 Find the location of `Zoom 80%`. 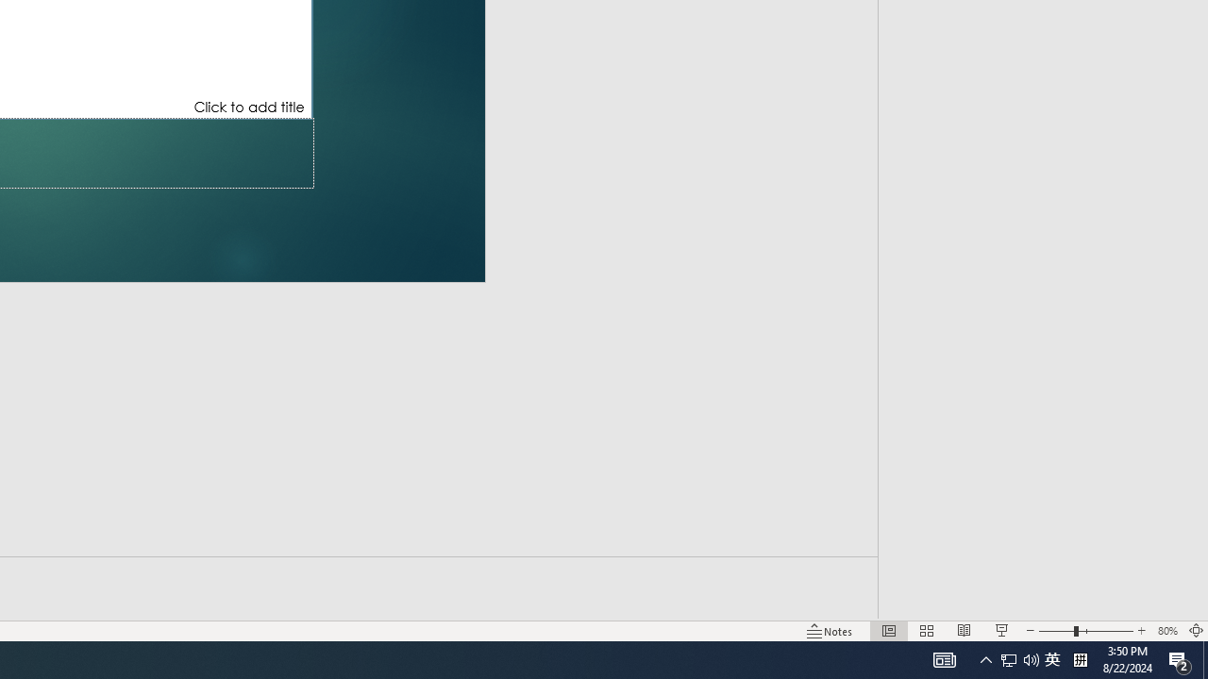

Zoom 80% is located at coordinates (1166, 630).